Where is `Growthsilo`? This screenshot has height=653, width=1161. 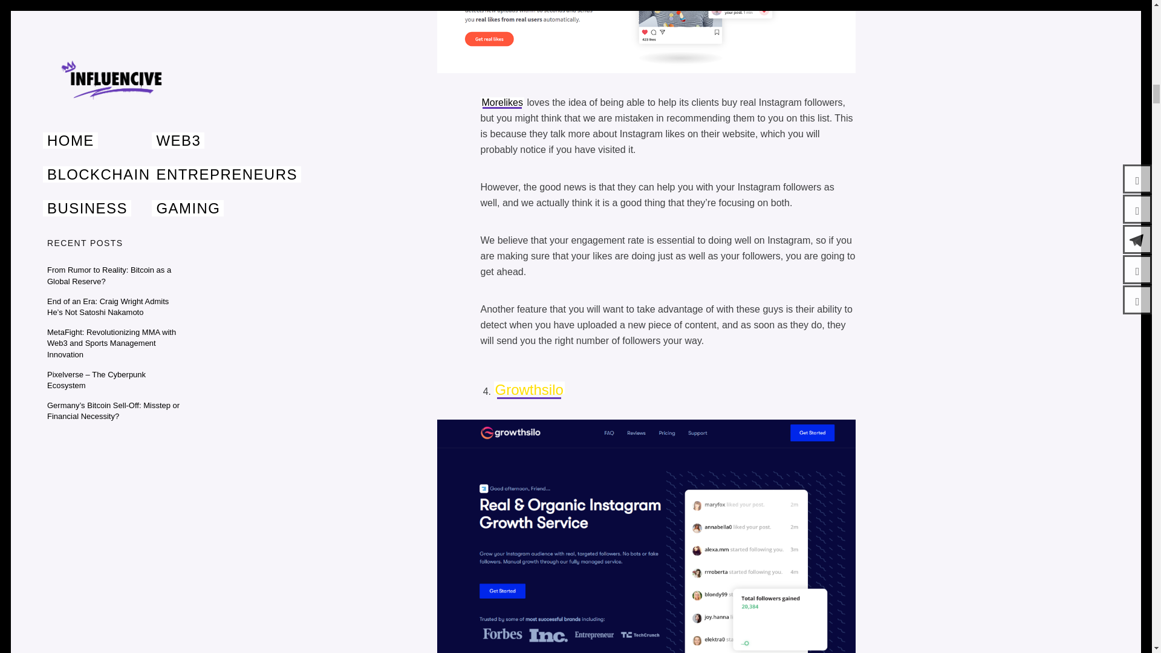
Growthsilo is located at coordinates (528, 389).